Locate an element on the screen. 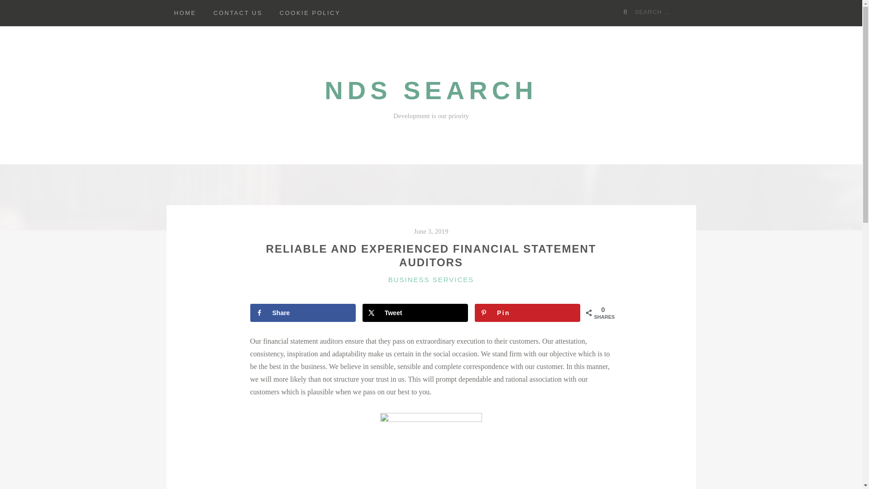 The height and width of the screenshot is (489, 869). Share on X is located at coordinates (415, 312).